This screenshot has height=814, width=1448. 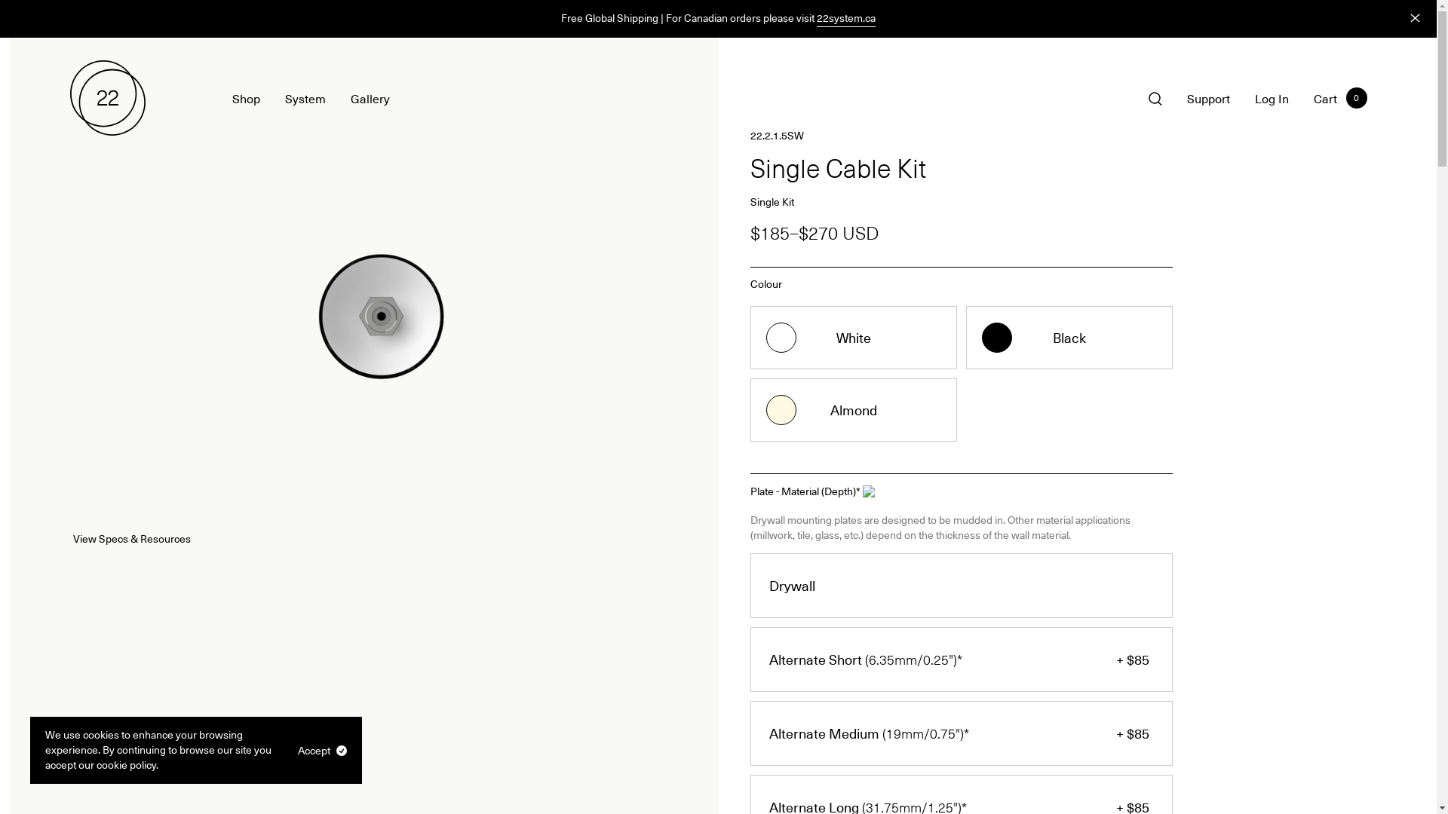 What do you see at coordinates (140, 539) in the screenshot?
I see `View Specs & Resources` at bounding box center [140, 539].